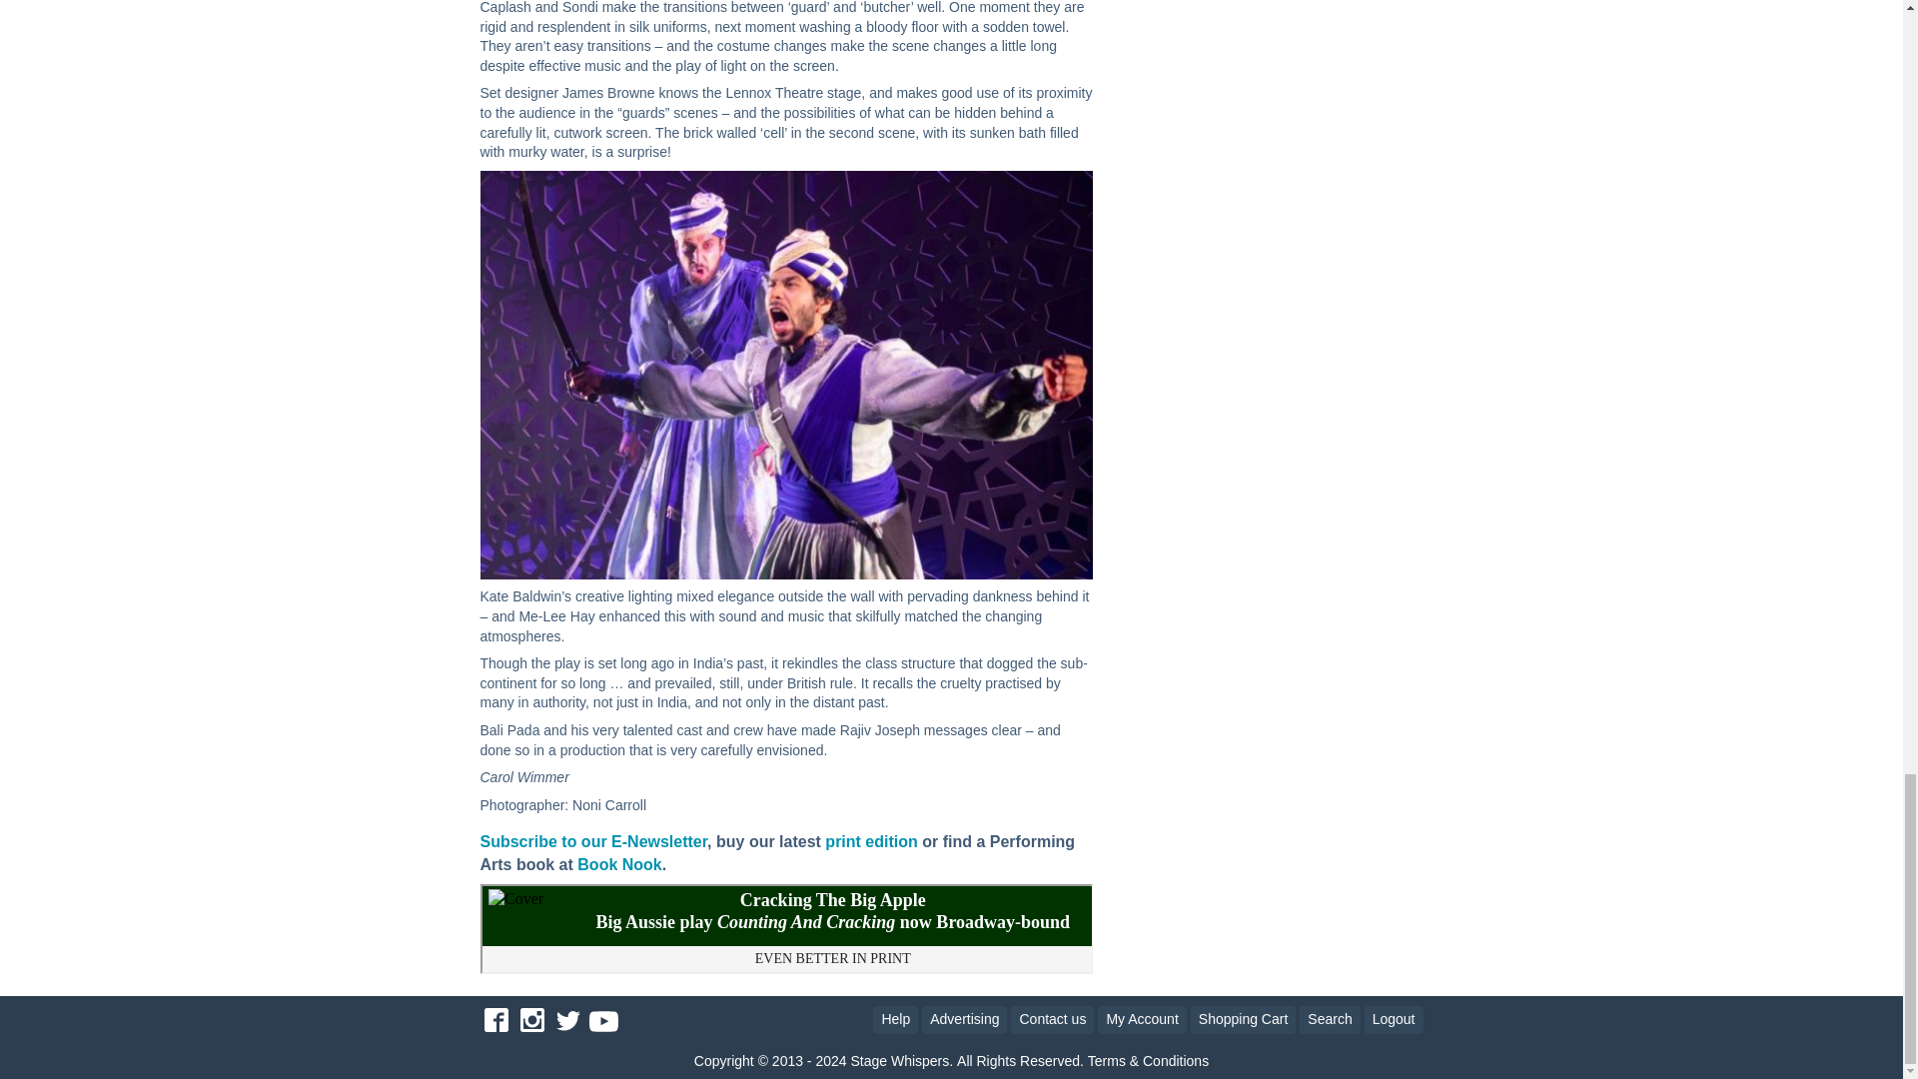 The height and width of the screenshot is (1079, 1918). Describe the element at coordinates (593, 841) in the screenshot. I see `Subscribe to our E-Newsletter` at that location.